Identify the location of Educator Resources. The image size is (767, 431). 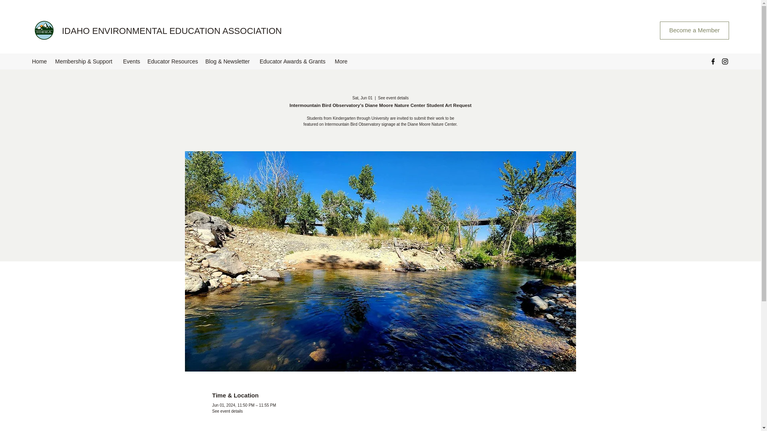
(172, 61).